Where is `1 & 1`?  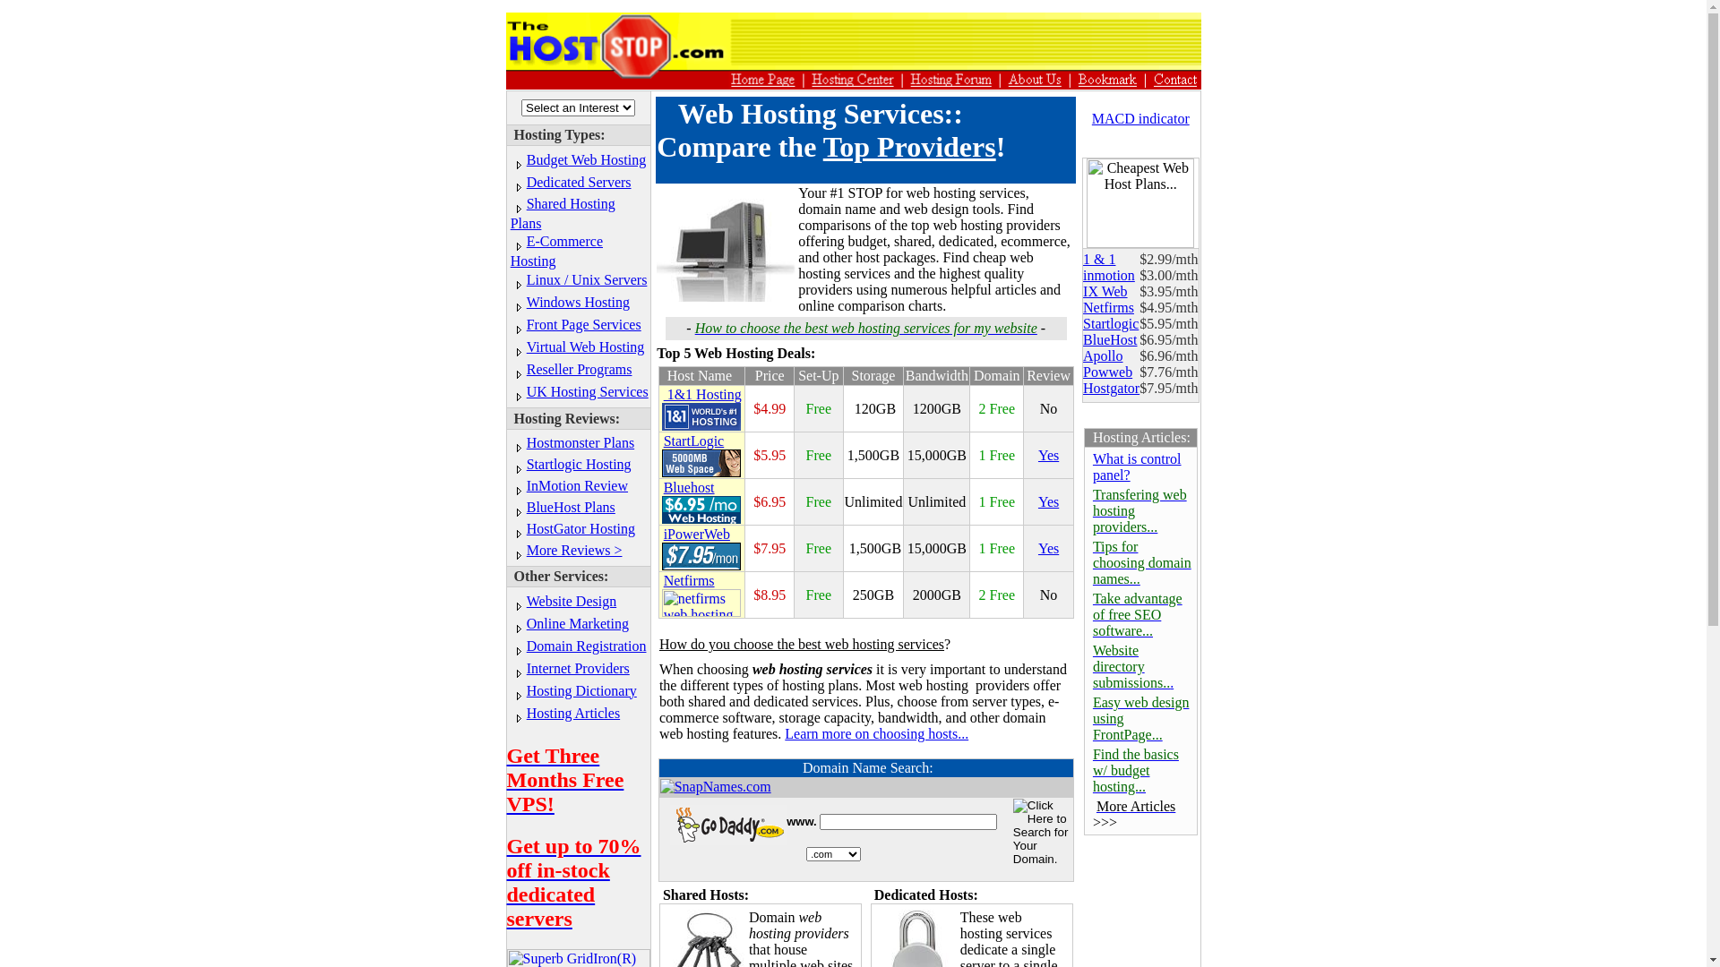
1 & 1 is located at coordinates (1099, 260).